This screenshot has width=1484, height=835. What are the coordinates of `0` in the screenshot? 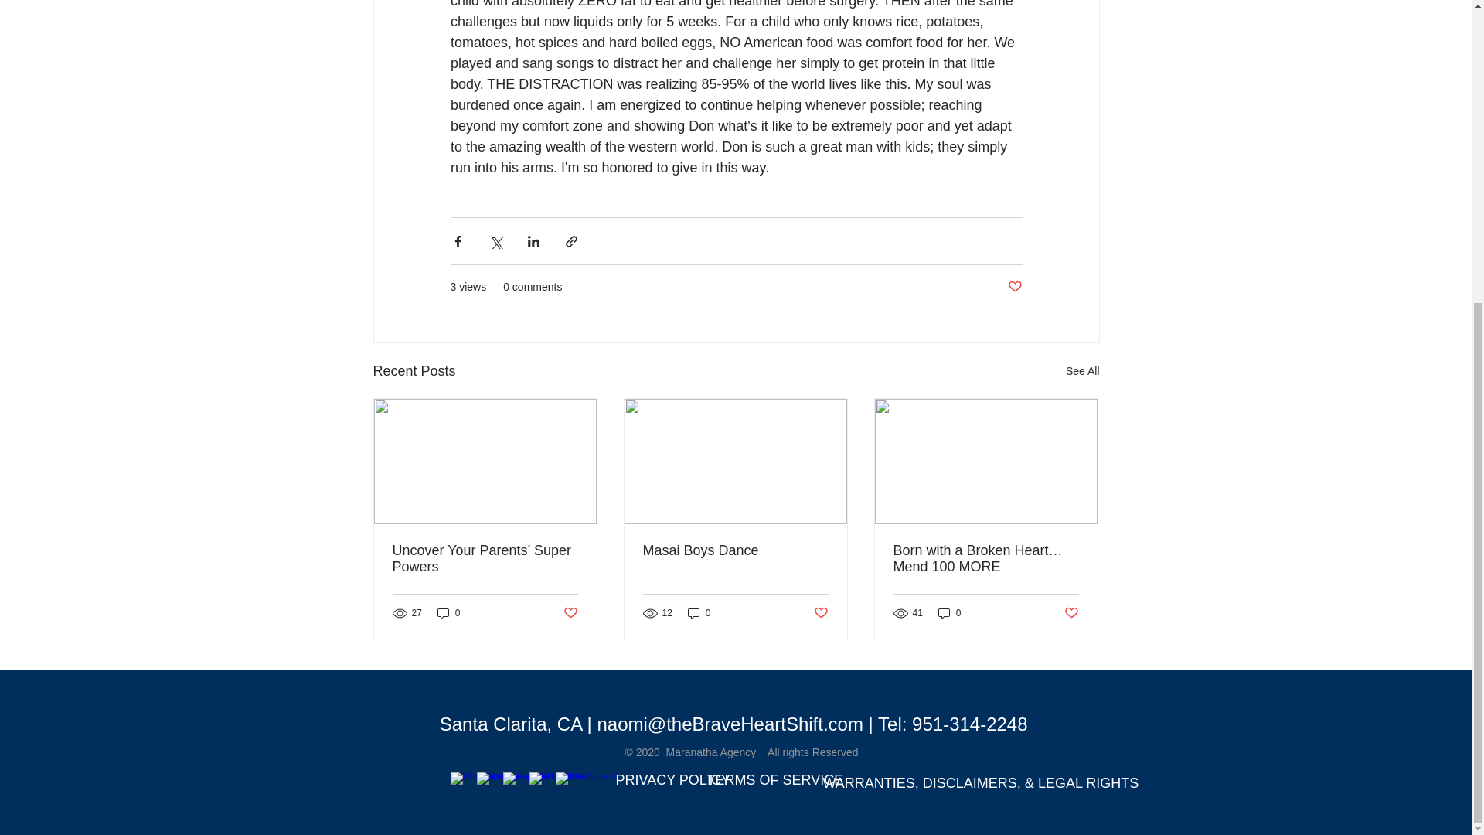 It's located at (448, 614).